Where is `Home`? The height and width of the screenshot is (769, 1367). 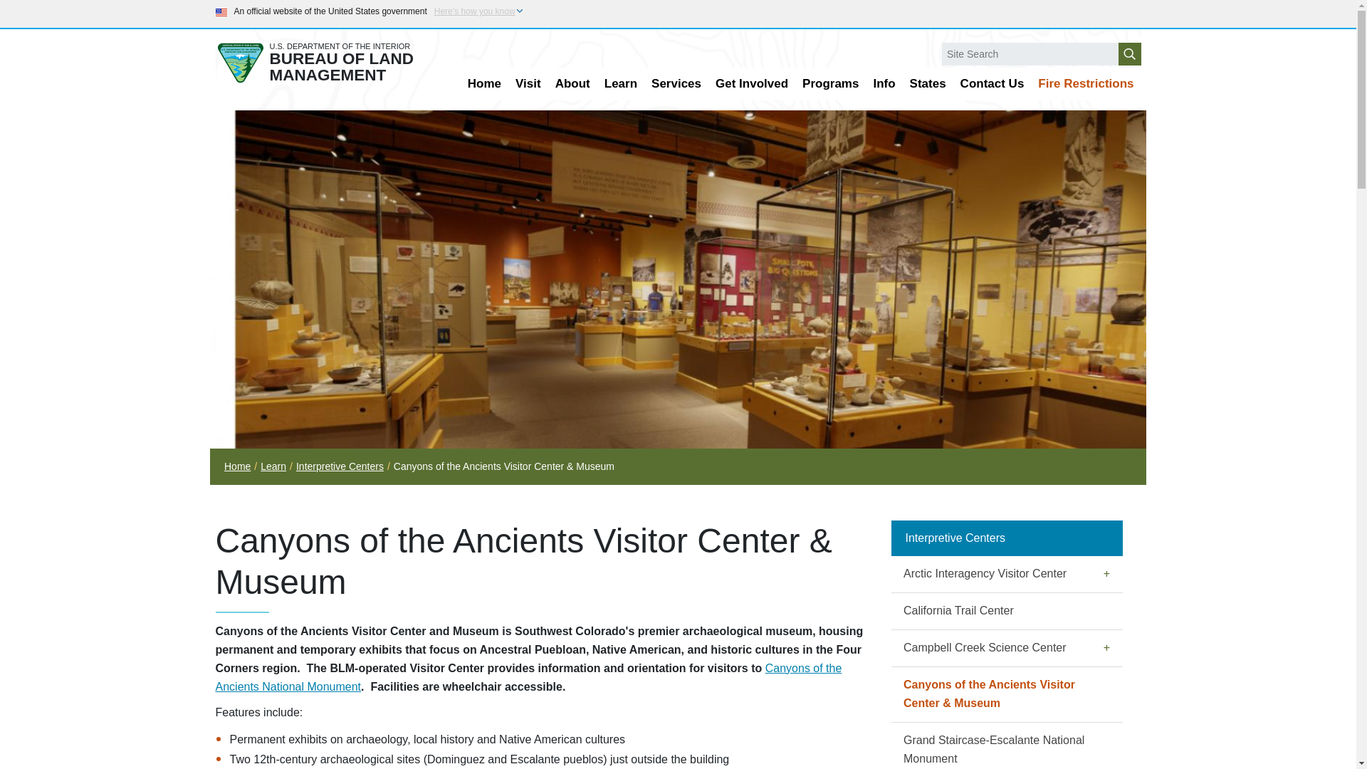 Home is located at coordinates (484, 84).